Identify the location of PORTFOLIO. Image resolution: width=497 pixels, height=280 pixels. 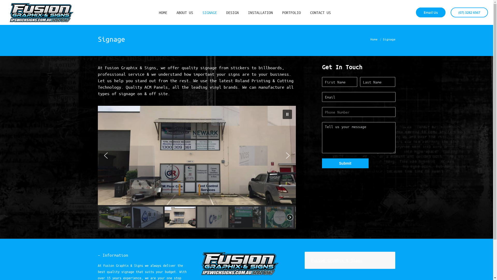
(291, 12).